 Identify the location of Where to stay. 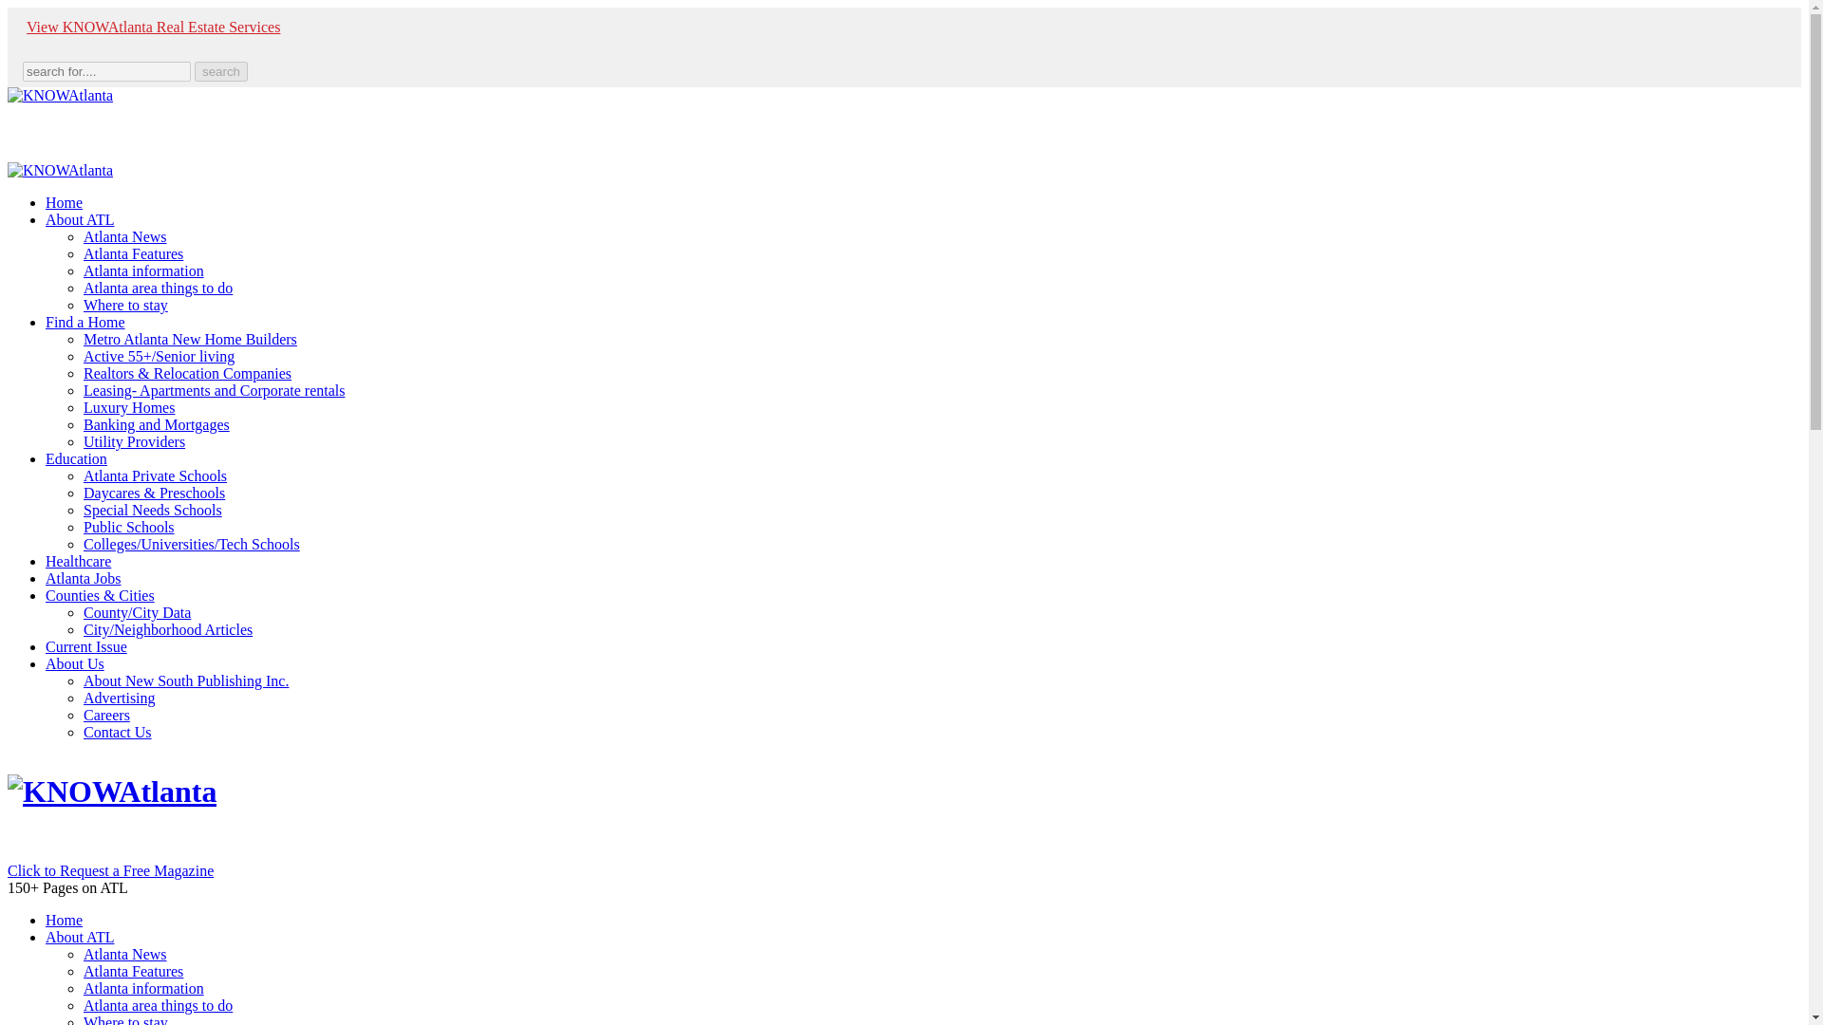
(125, 306).